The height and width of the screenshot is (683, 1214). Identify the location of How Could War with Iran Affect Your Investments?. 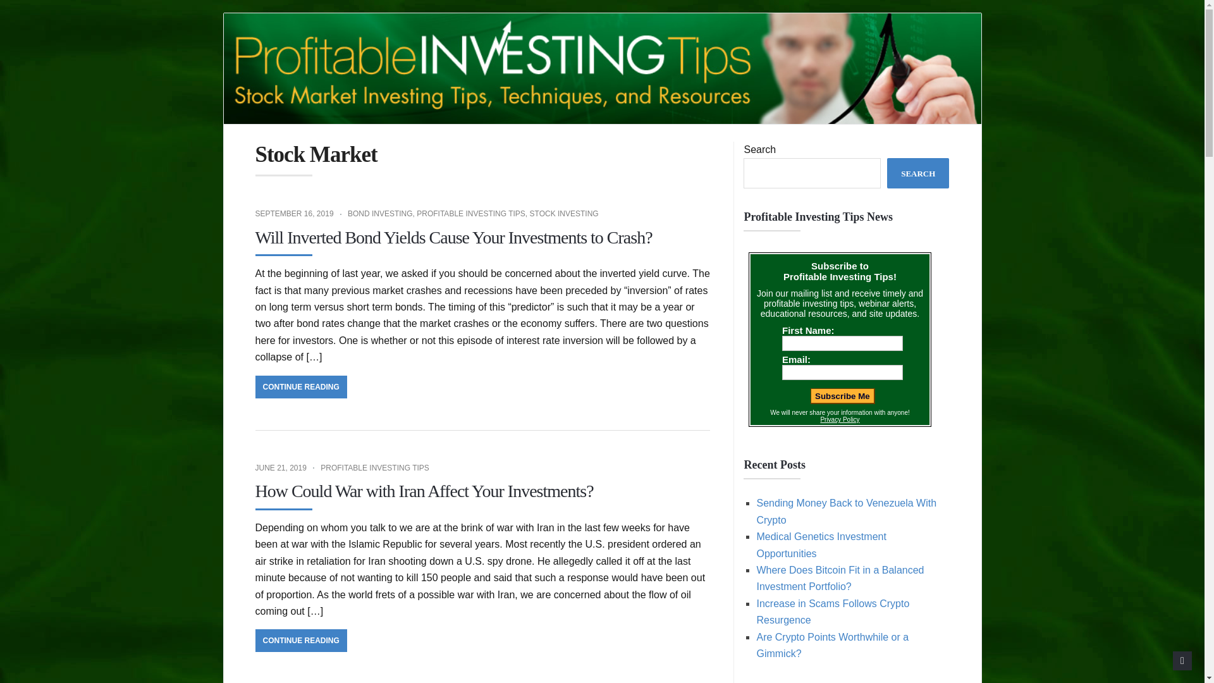
(424, 491).